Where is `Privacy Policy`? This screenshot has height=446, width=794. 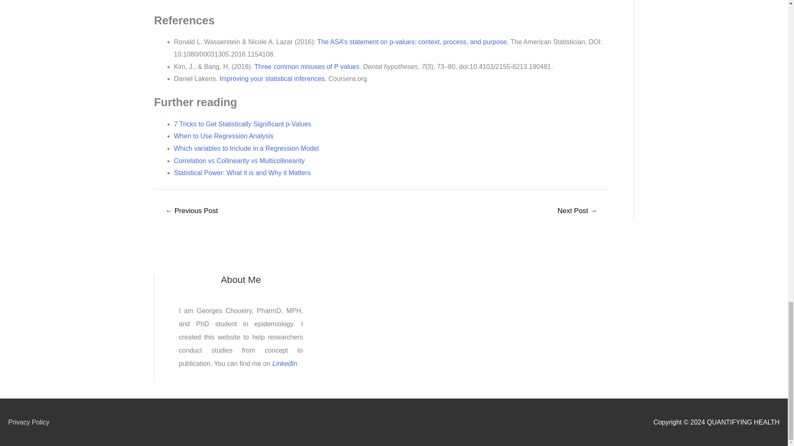
Privacy Policy is located at coordinates (32, 422).